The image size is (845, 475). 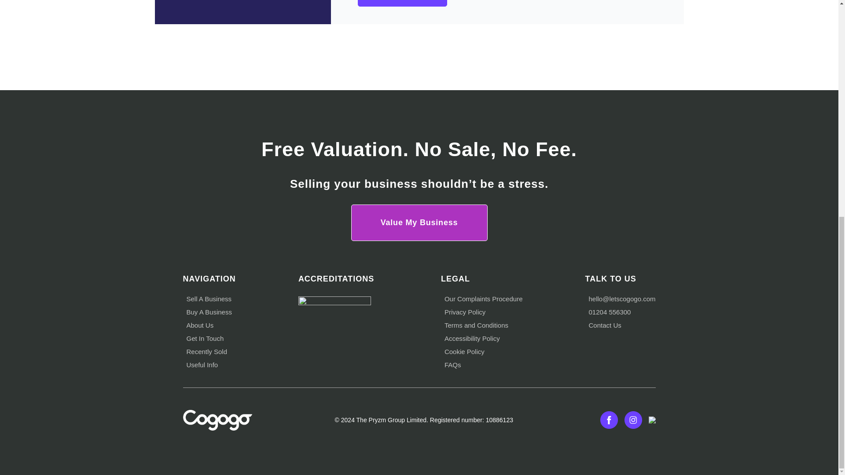 I want to click on Accessibility Policy, so click(x=472, y=338).